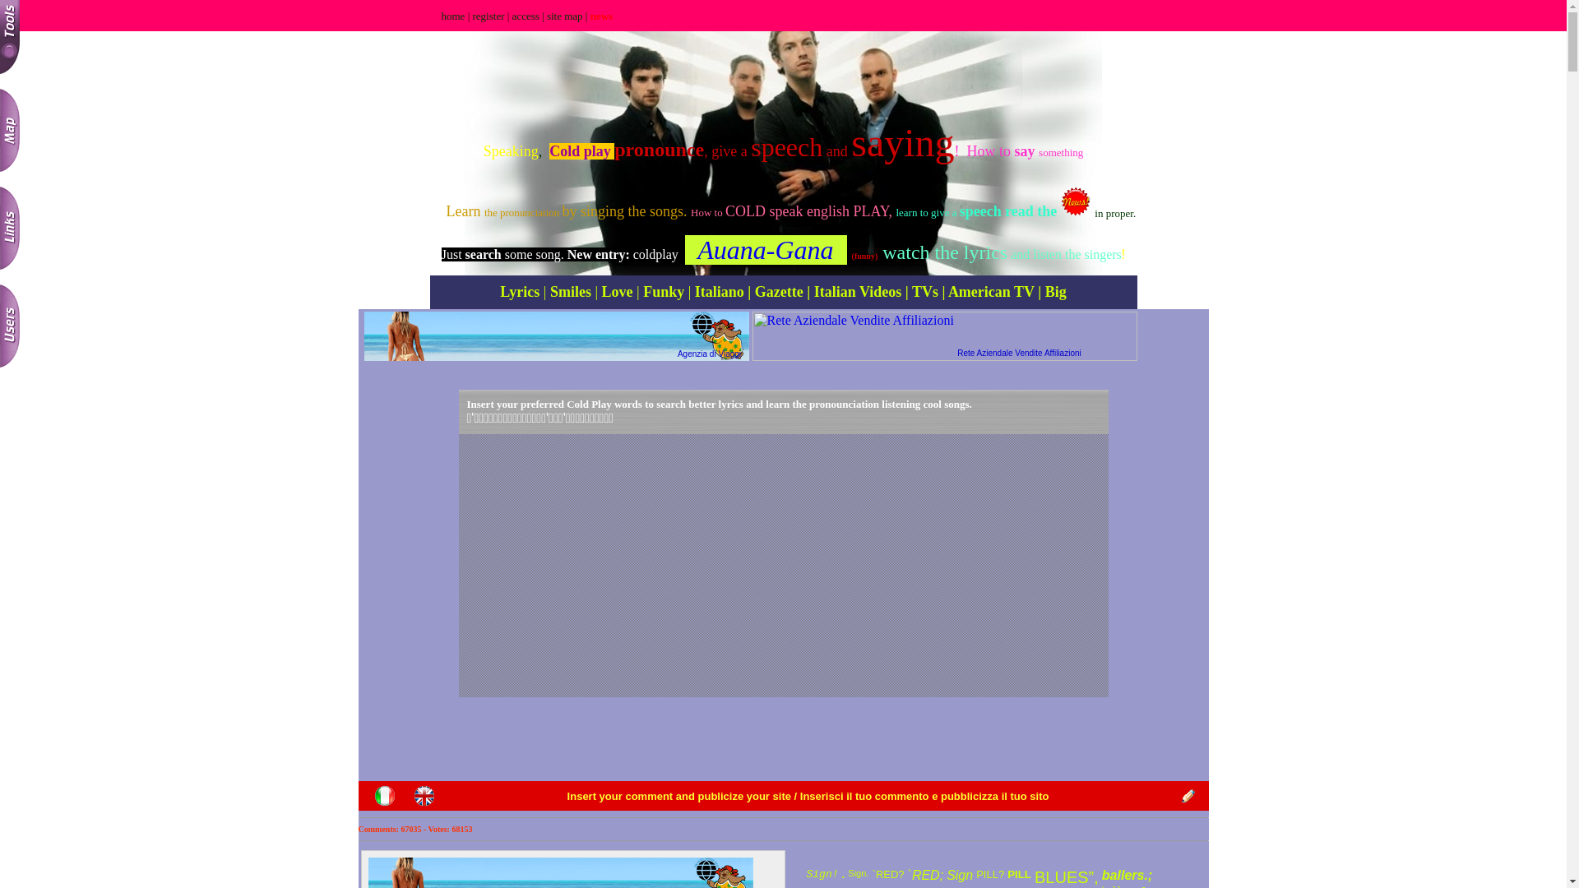 The image size is (1579, 888). What do you see at coordinates (960, 875) in the screenshot?
I see `Sign` at bounding box center [960, 875].